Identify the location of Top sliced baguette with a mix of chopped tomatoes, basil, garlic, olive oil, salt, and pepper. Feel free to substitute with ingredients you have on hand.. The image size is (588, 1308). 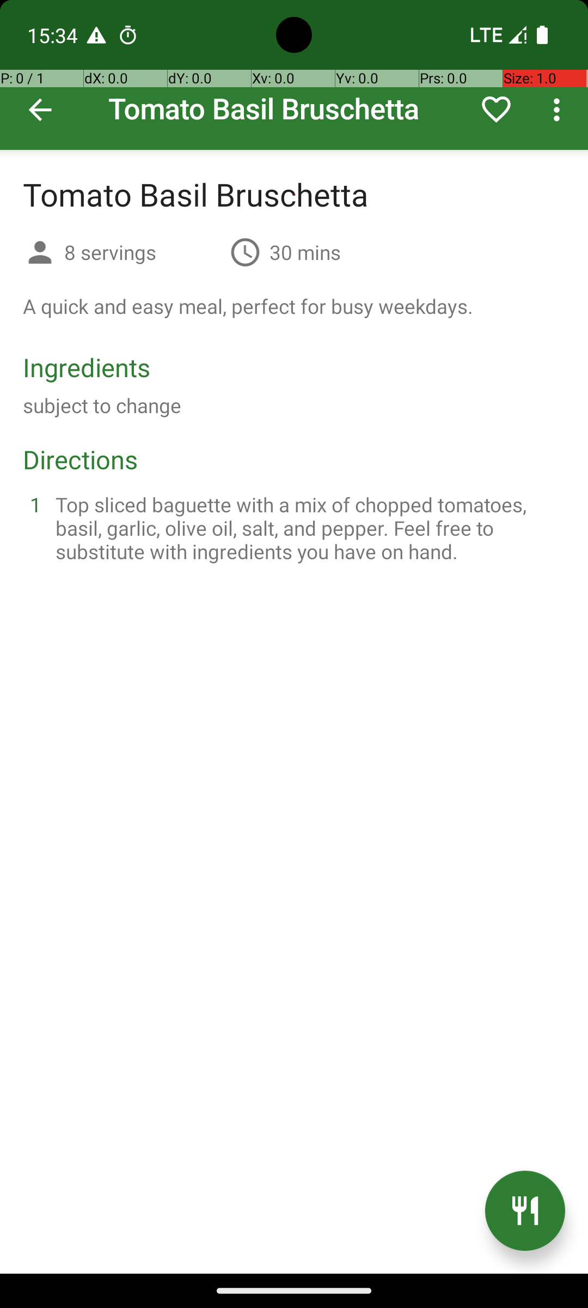
(307, 528).